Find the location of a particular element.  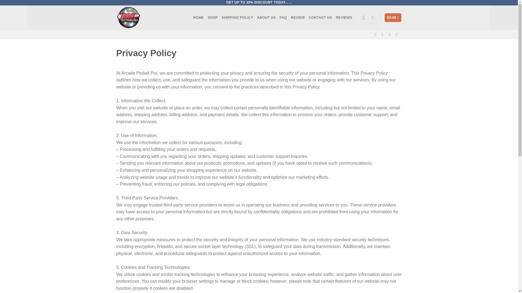

Follow on Twitter is located at coordinates (391, 34).